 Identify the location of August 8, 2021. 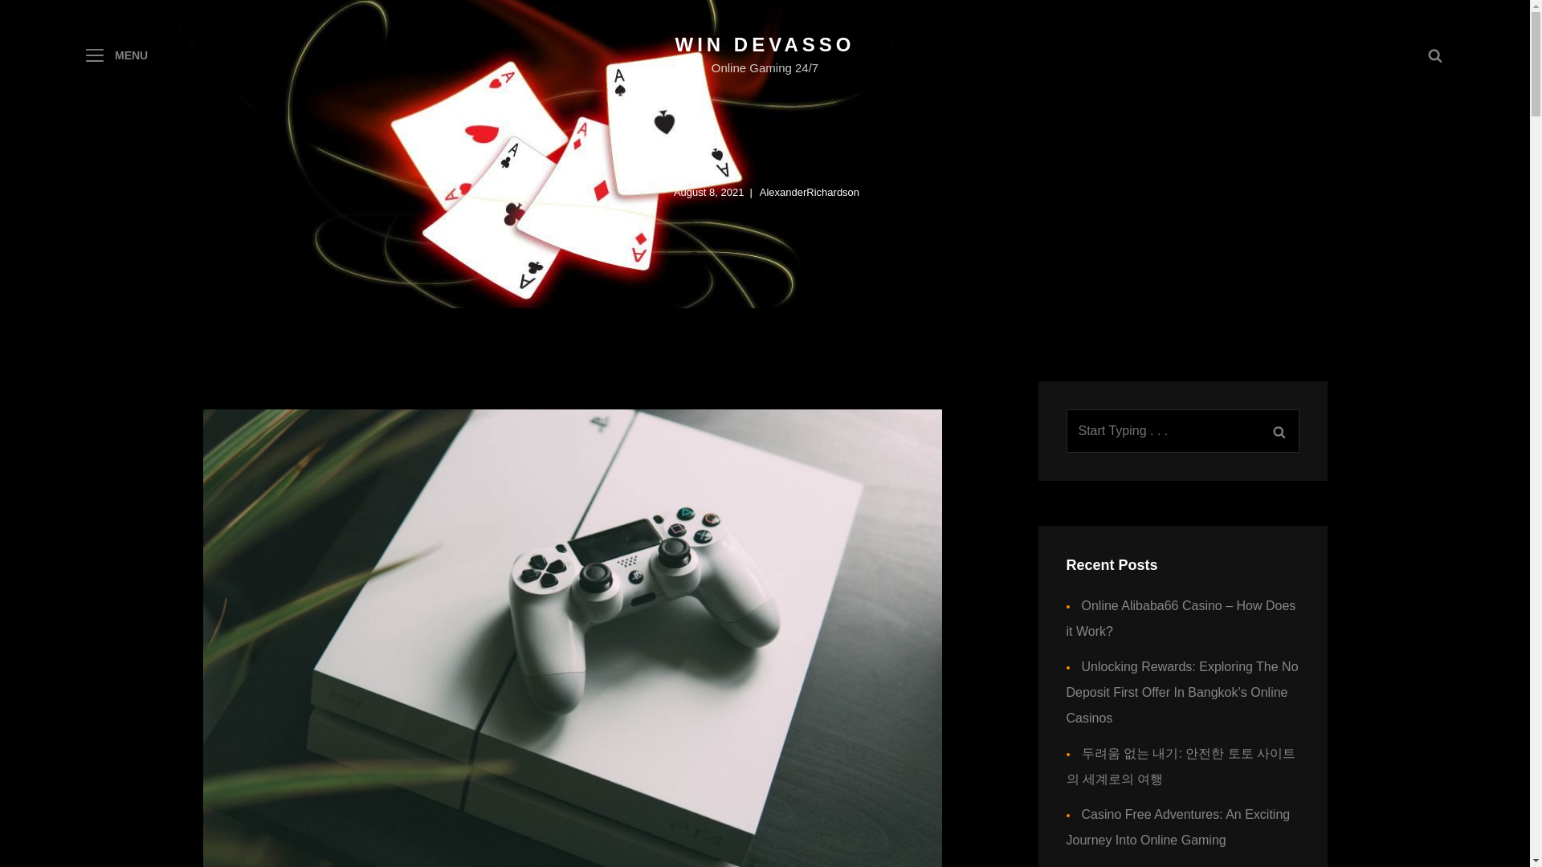
(708, 191).